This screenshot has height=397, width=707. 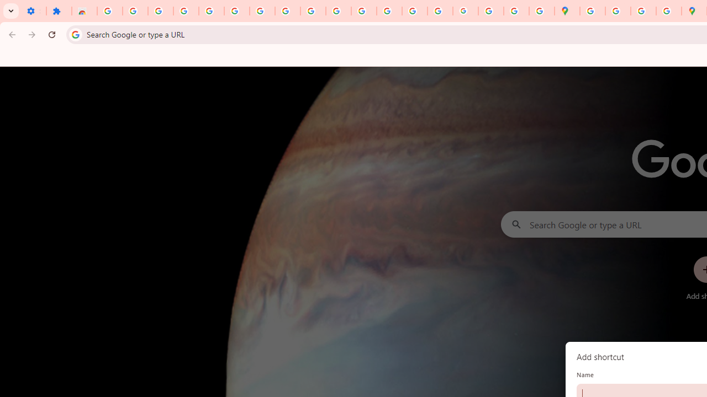 I want to click on Reviews: Helix Fruit Jump Arcade Game, so click(x=85, y=11).